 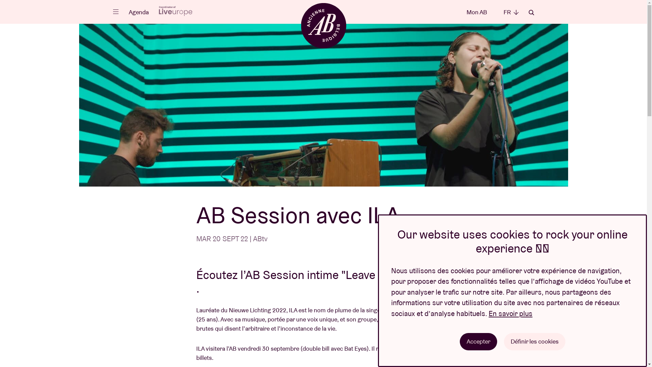 I want to click on Accepter, so click(x=478, y=342).